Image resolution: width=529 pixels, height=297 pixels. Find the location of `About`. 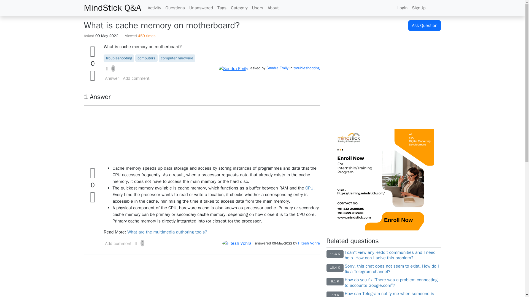

About is located at coordinates (273, 8).